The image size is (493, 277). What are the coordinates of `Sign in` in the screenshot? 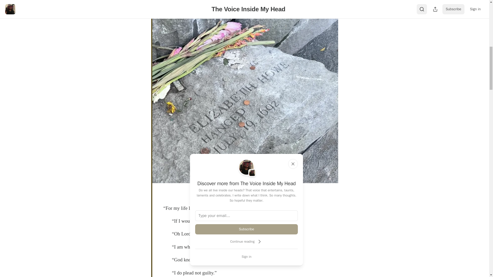 It's located at (246, 256).